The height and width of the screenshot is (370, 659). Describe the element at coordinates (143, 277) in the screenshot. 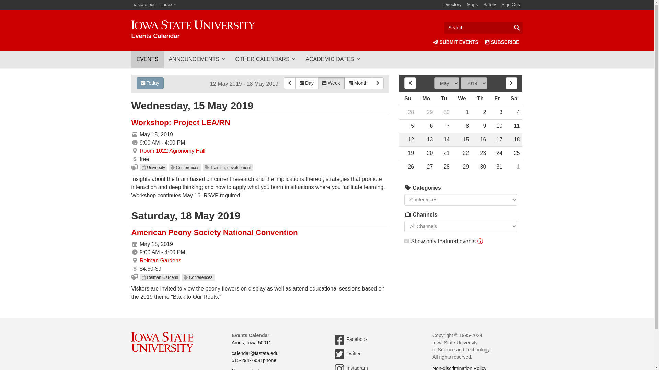

I see `Channel` at that location.